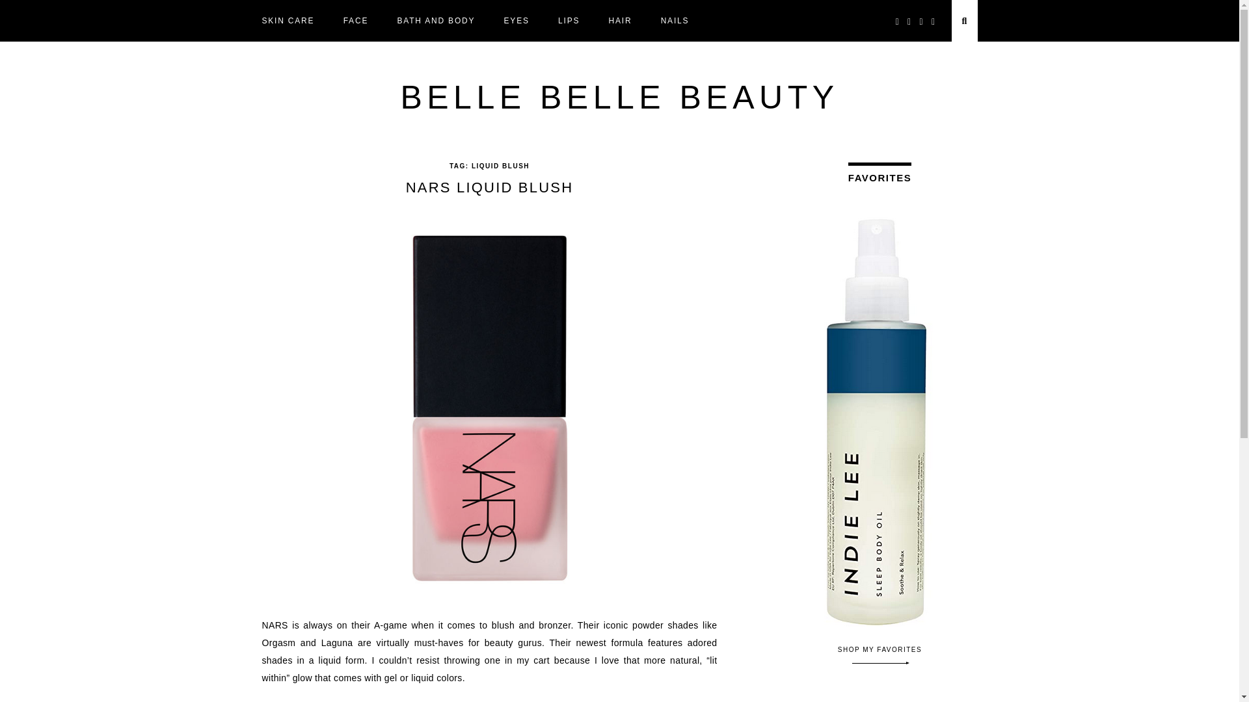 Image resolution: width=1249 pixels, height=702 pixels. What do you see at coordinates (517, 21) in the screenshot?
I see `EYES` at bounding box center [517, 21].